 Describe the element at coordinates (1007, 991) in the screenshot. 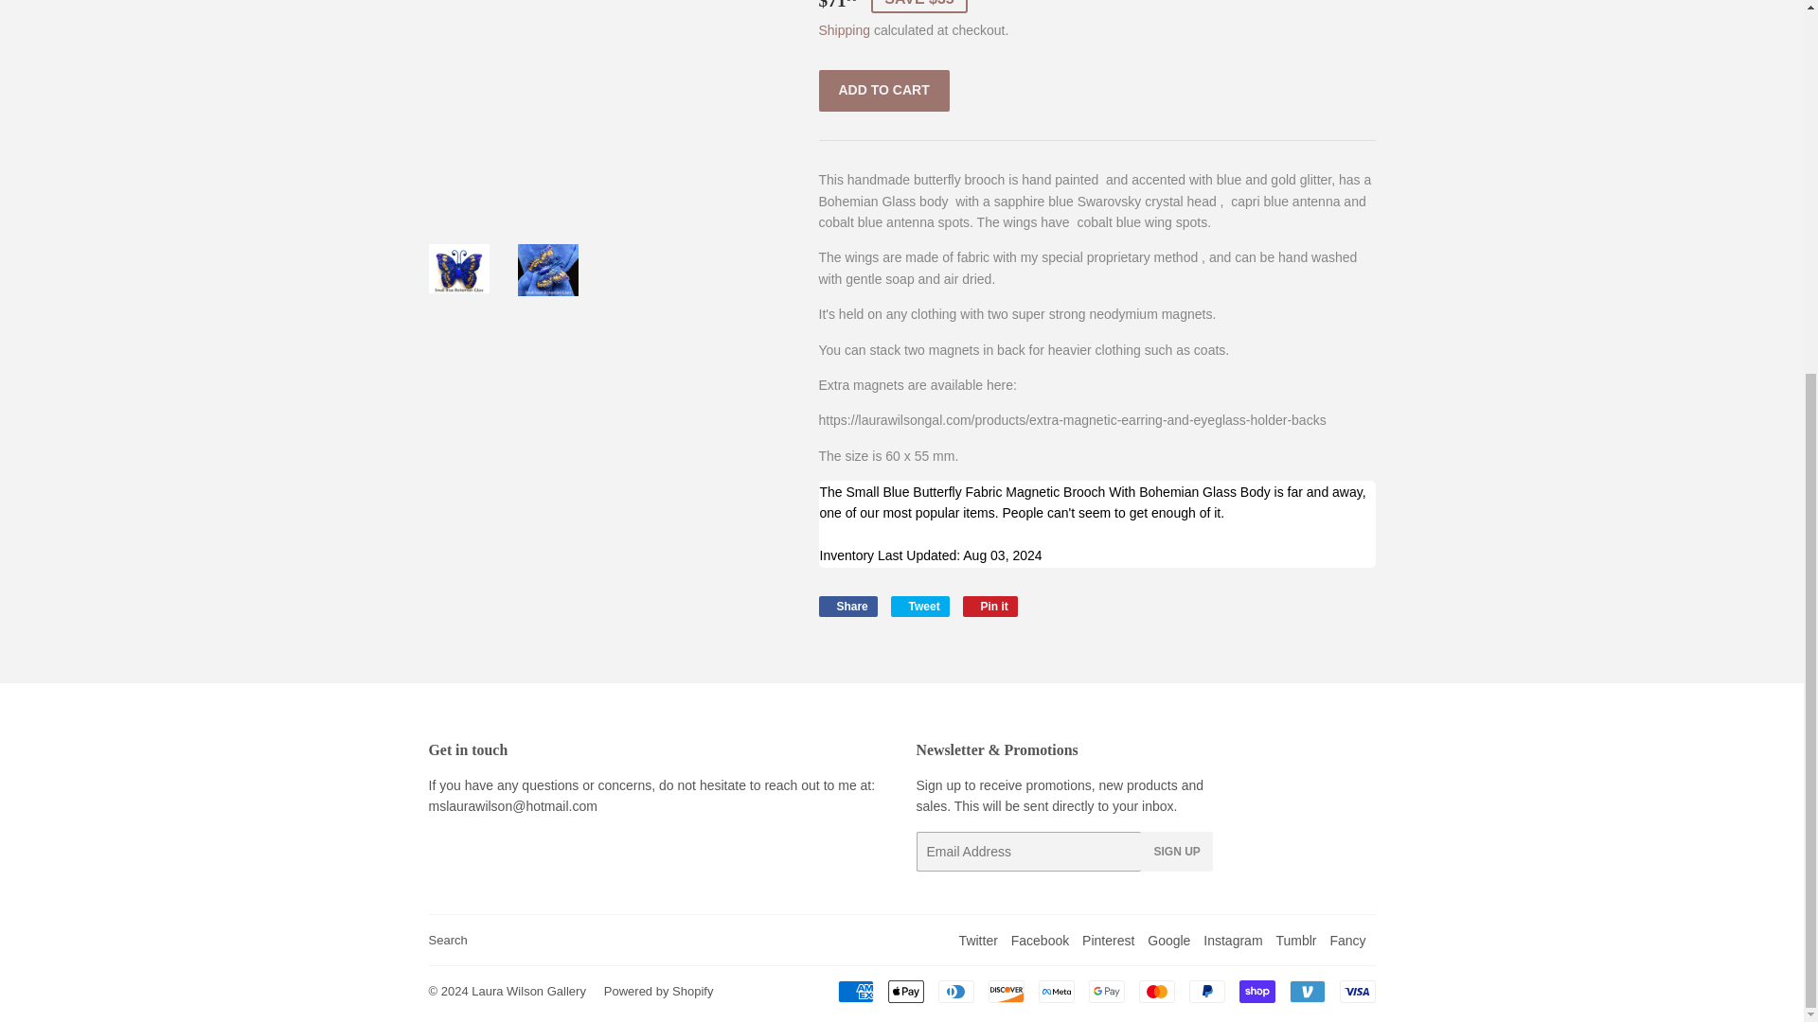

I see `Discover` at that location.